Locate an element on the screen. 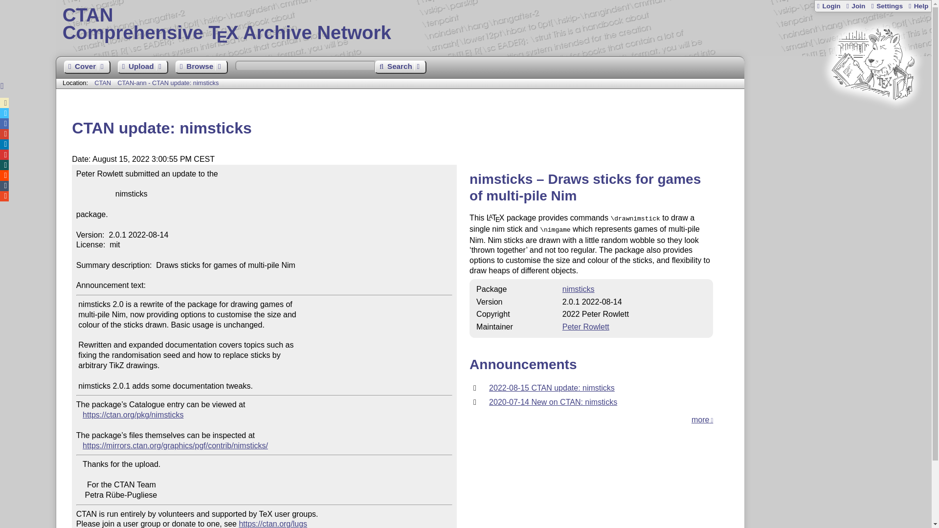  Cover is located at coordinates (87, 67).